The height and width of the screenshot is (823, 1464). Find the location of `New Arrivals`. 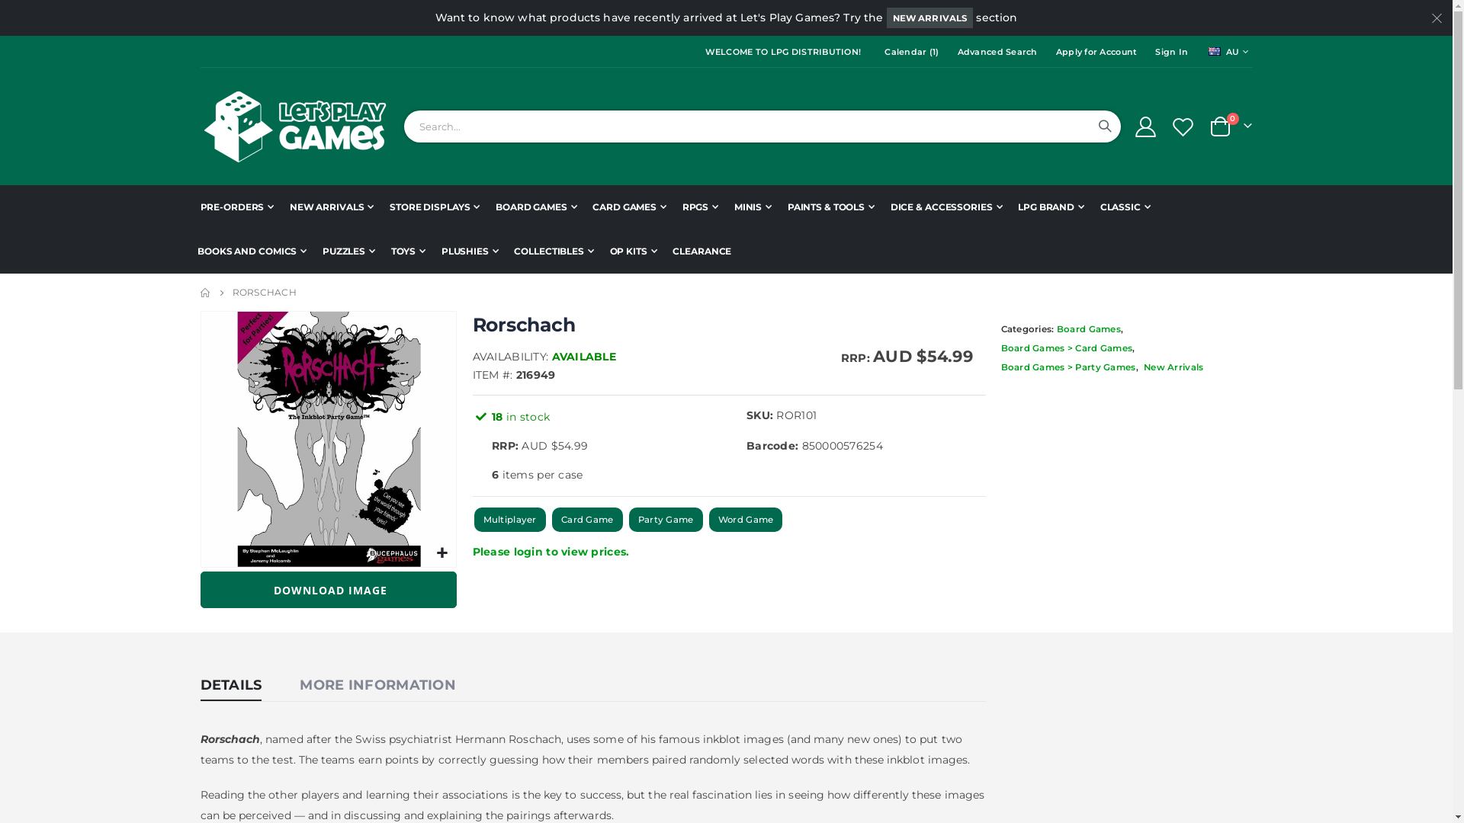

New Arrivals is located at coordinates (1173, 367).